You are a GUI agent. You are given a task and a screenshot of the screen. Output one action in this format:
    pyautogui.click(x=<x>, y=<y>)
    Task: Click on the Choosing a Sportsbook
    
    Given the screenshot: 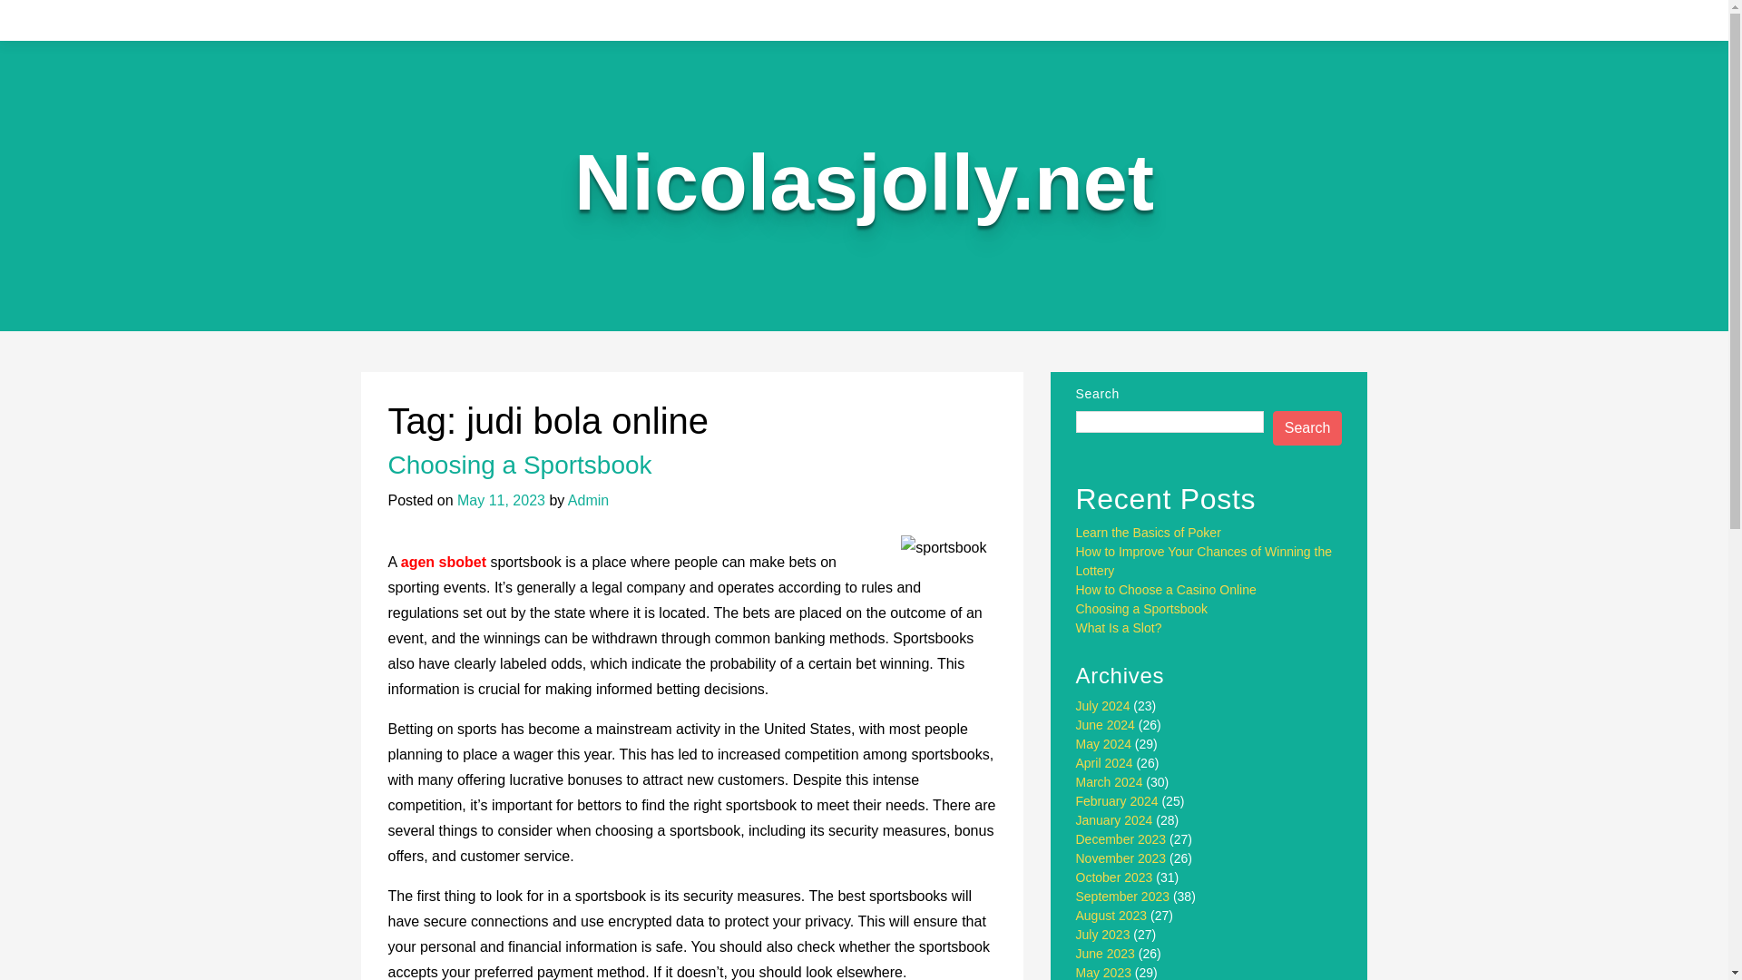 What is the action you would take?
    pyautogui.click(x=520, y=465)
    